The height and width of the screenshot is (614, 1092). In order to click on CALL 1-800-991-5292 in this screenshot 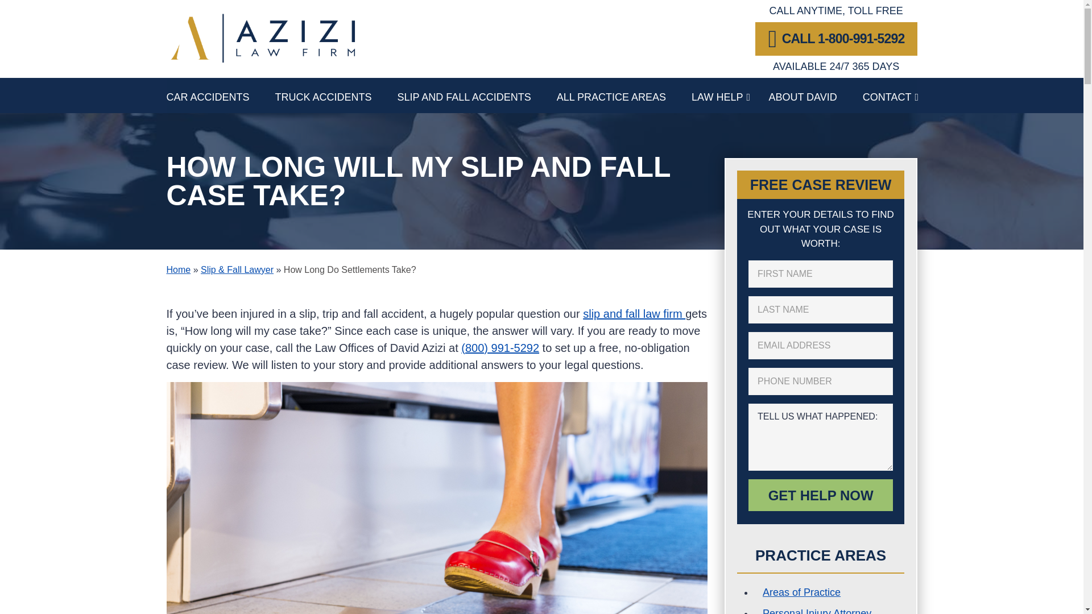, I will do `click(836, 39)`.